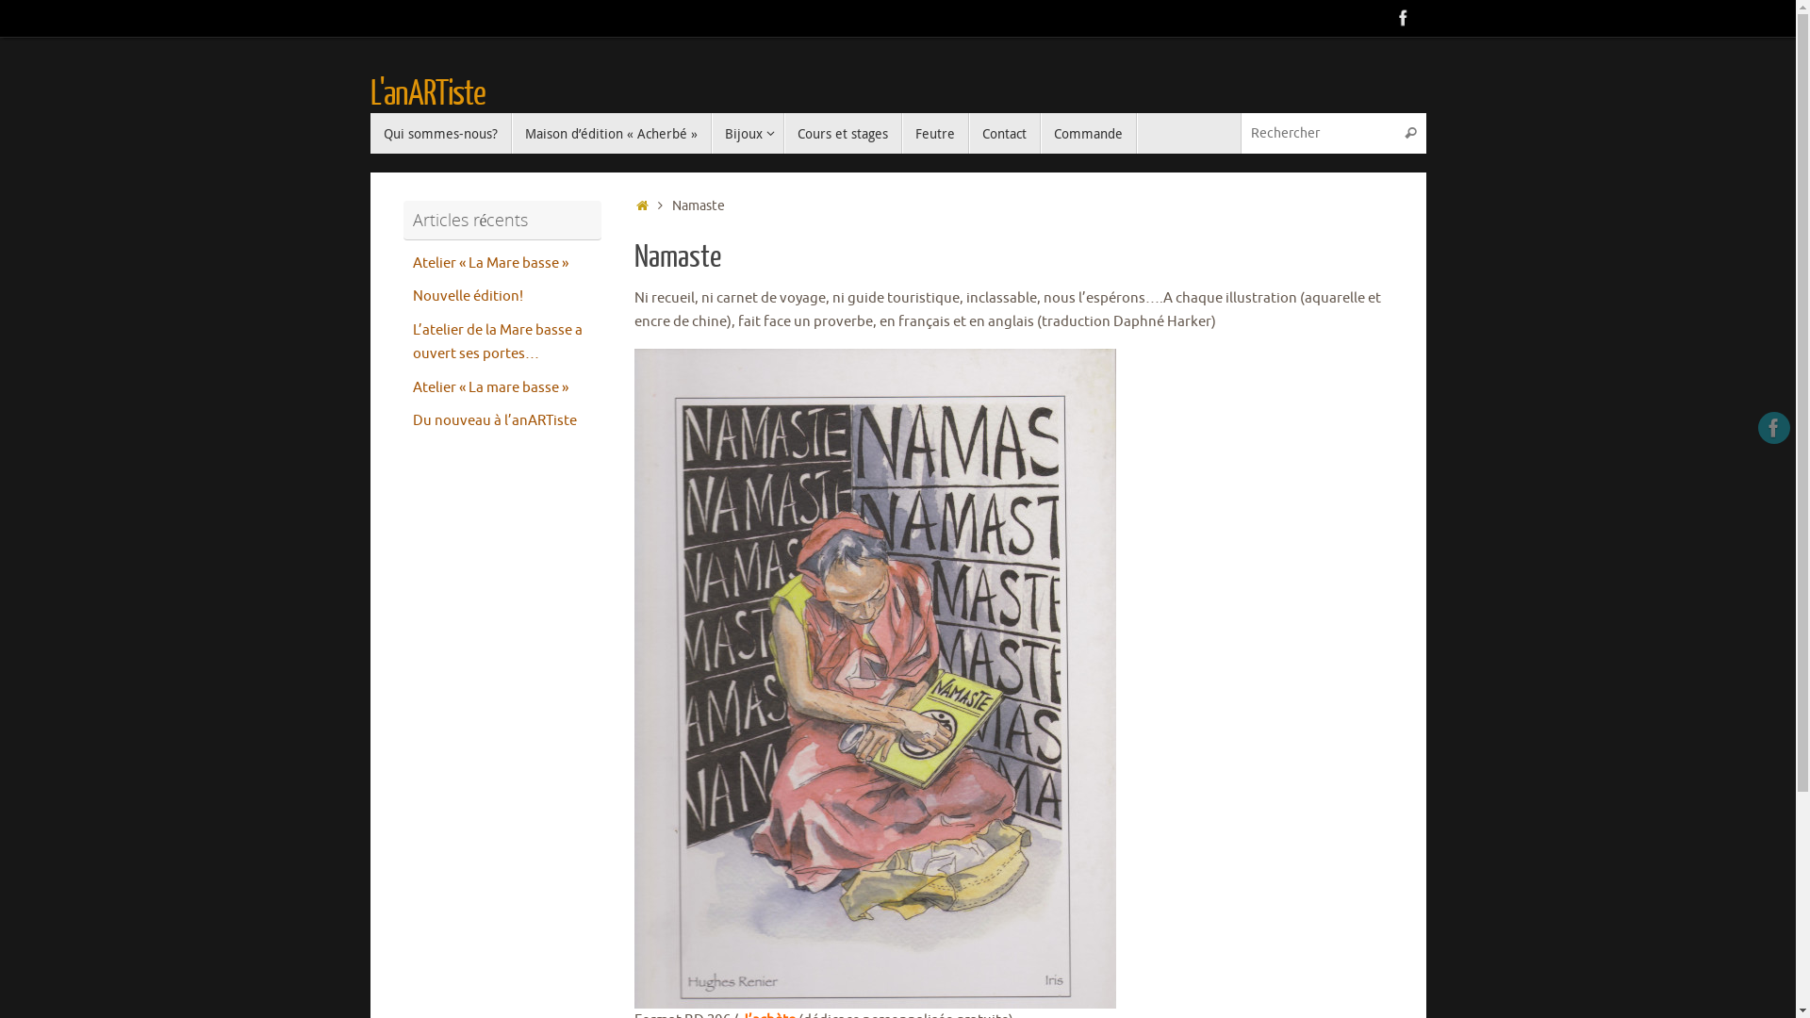 This screenshot has width=1810, height=1018. Describe the element at coordinates (1411, 134) in the screenshot. I see `Rechercher` at that location.